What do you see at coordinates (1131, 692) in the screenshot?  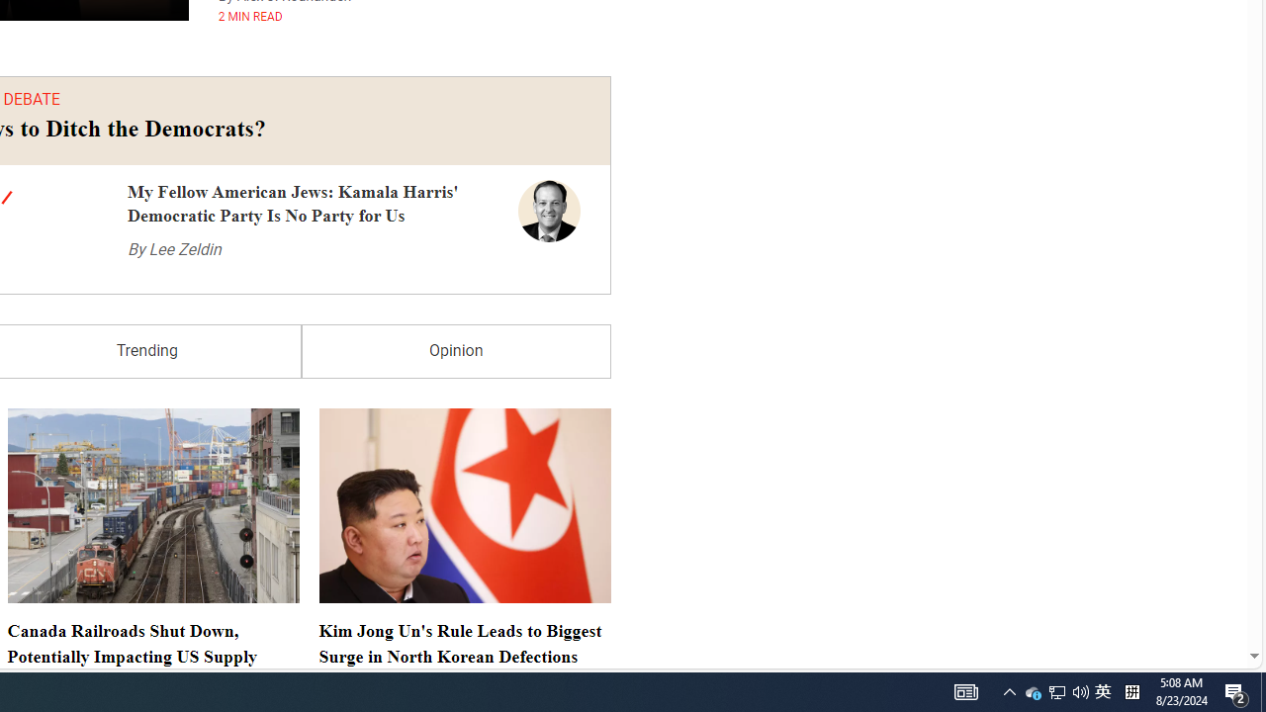 I see `Tray Input Indicator - Chinese (Simplified, China)` at bounding box center [1131, 692].